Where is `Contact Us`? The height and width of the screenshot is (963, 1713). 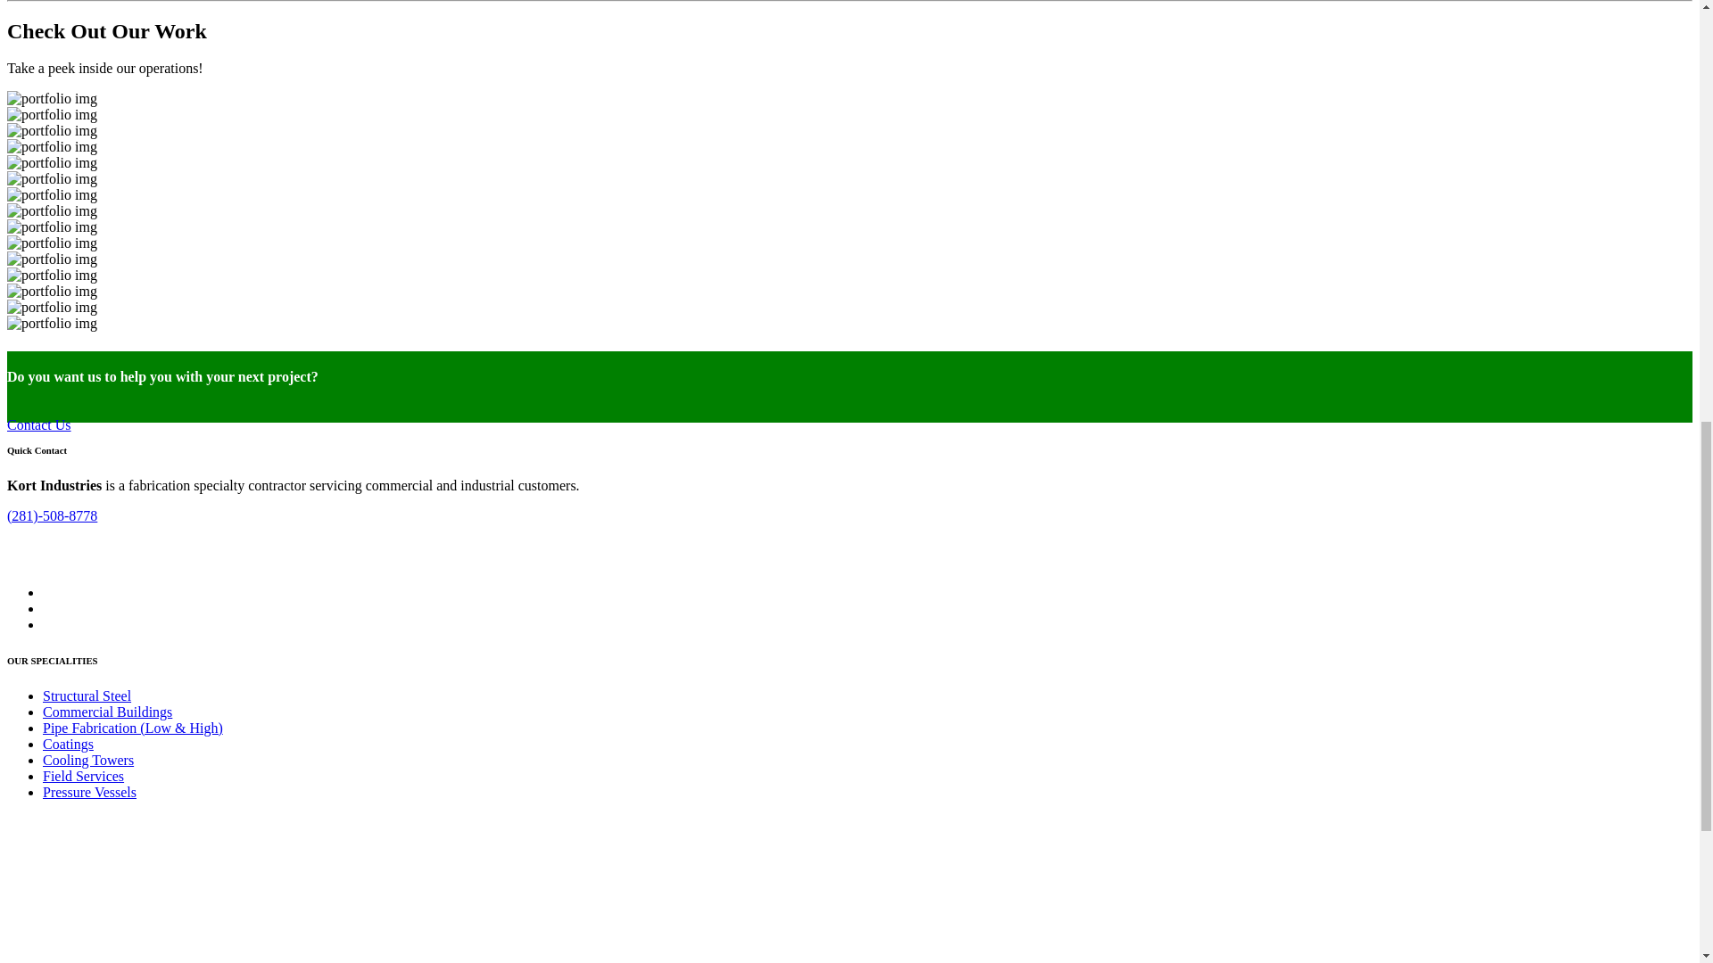 Contact Us is located at coordinates (39, 424).